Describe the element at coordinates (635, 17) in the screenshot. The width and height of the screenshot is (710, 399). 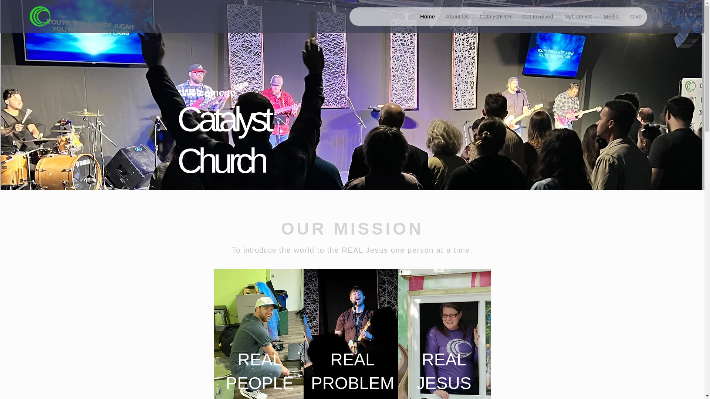
I see `Give` at that location.